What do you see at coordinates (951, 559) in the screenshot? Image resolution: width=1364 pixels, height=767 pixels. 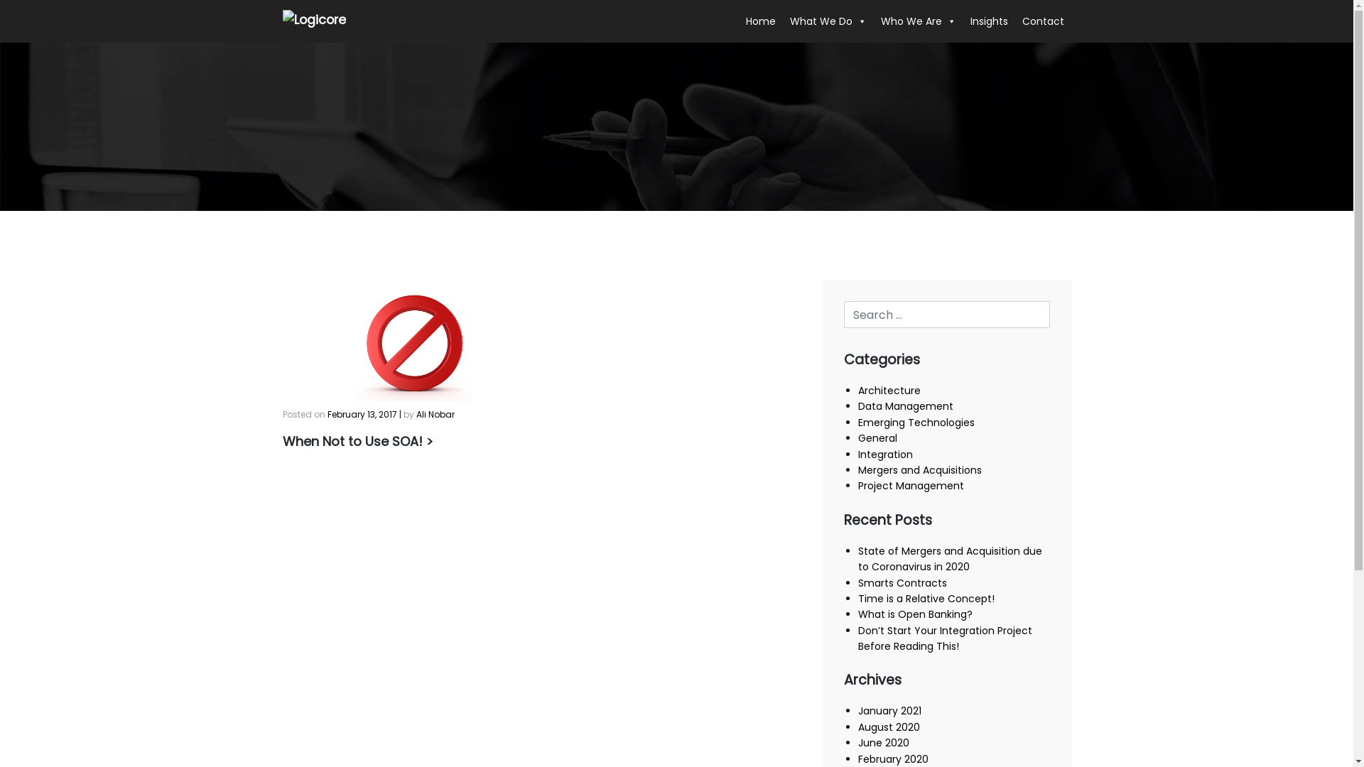 I see `State of Mergers and Acquisition due to Coronavirus in 2020` at bounding box center [951, 559].